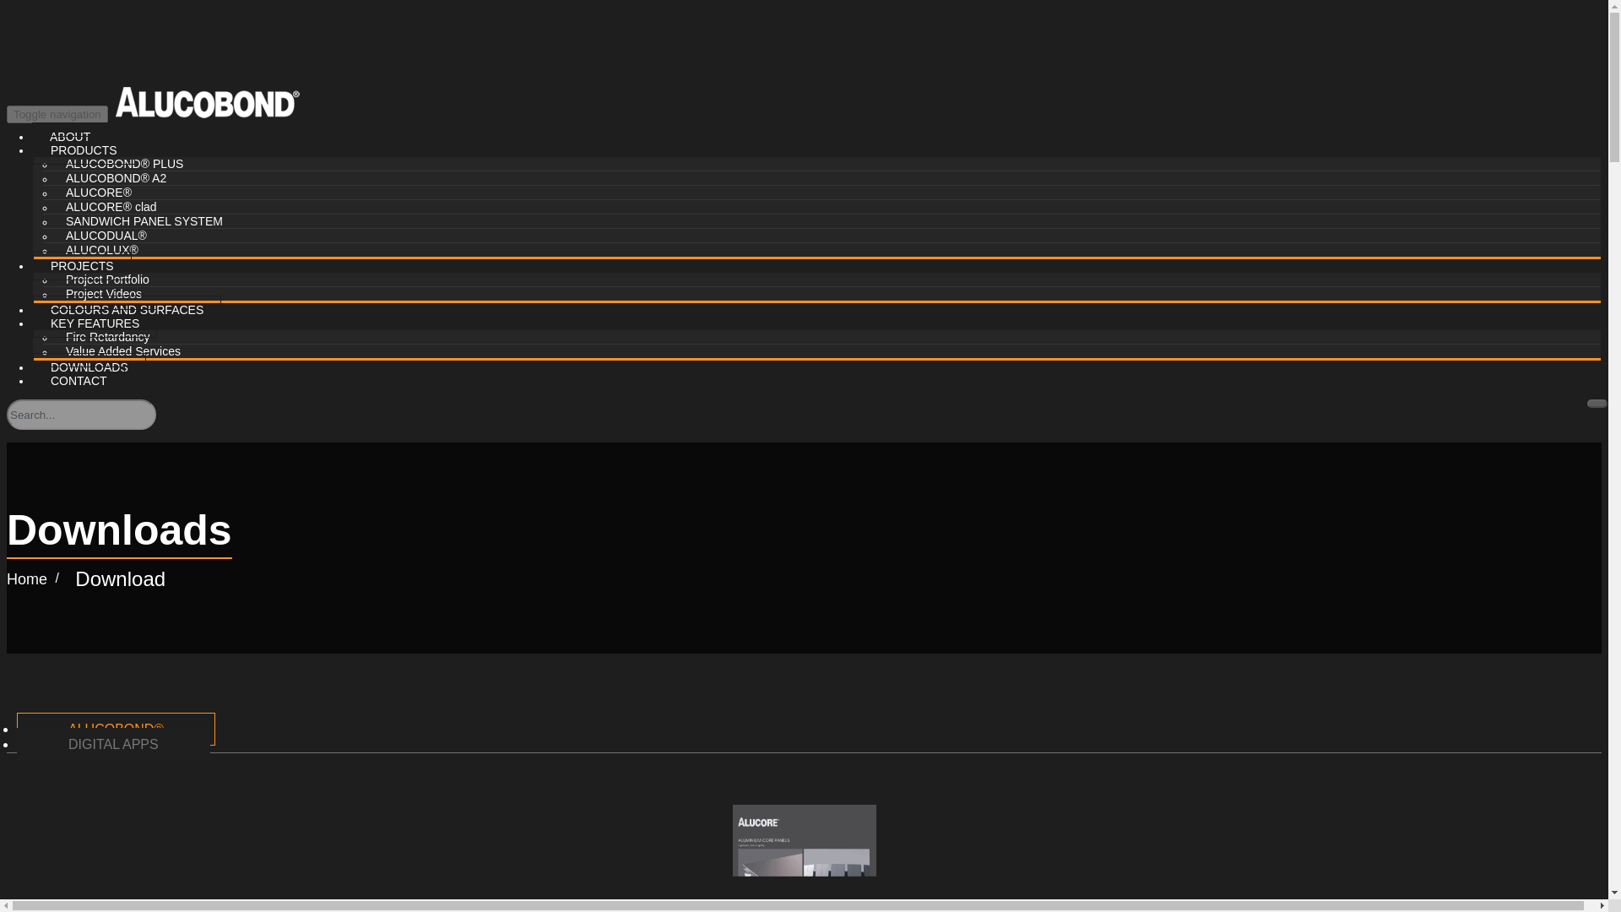 The height and width of the screenshot is (912, 1621). What do you see at coordinates (83, 150) in the screenshot?
I see `PRODUCTS` at bounding box center [83, 150].